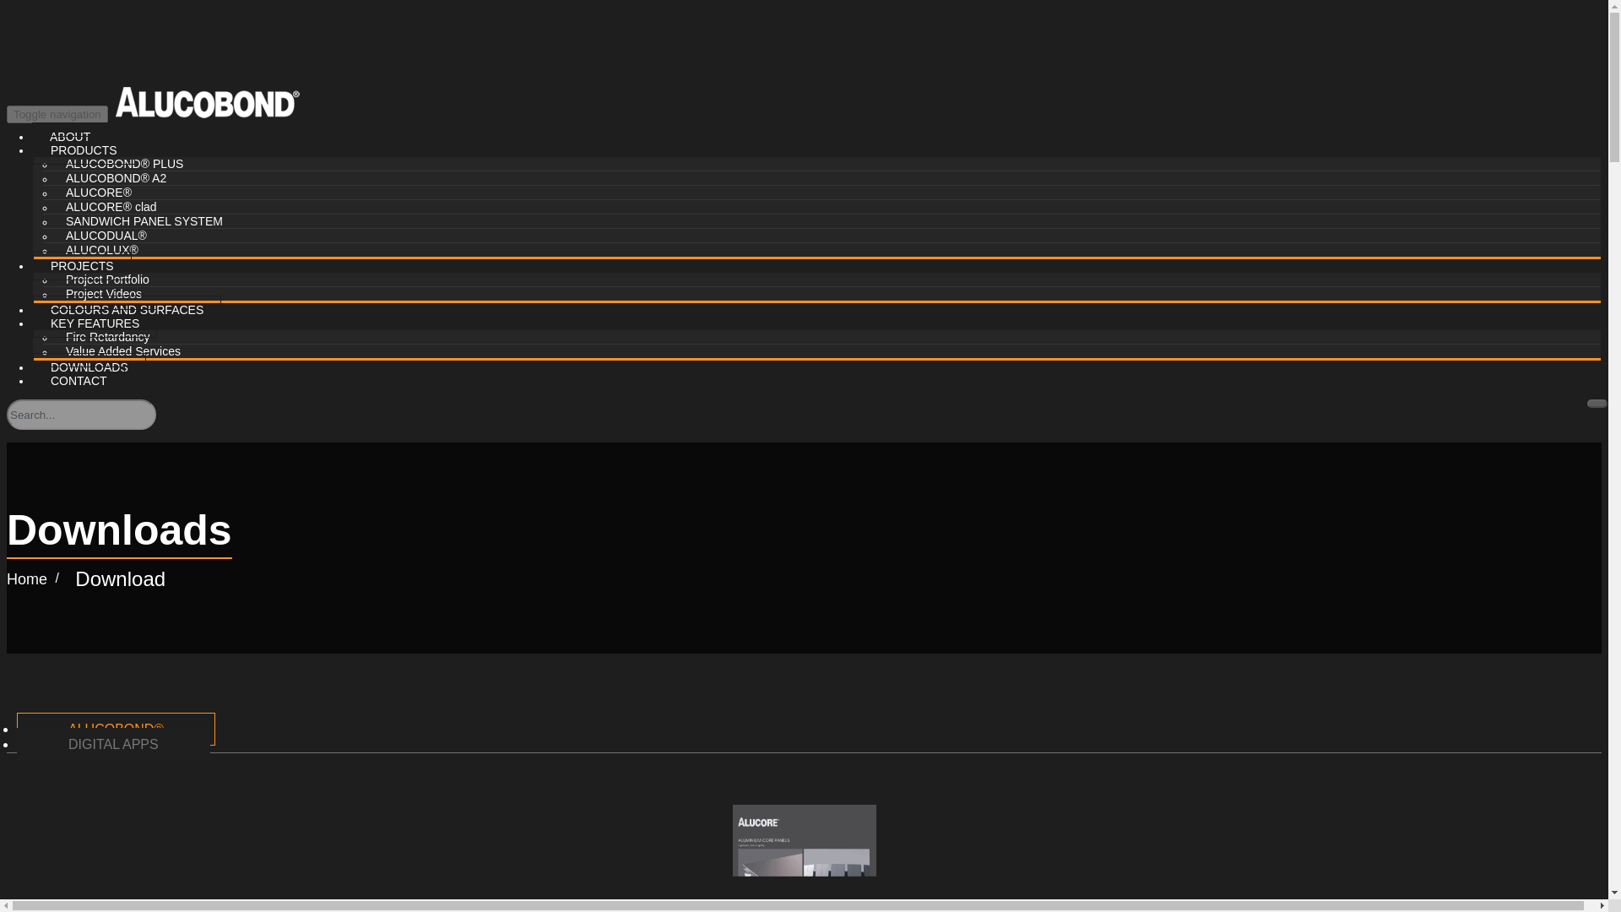 The height and width of the screenshot is (912, 1621). What do you see at coordinates (83, 150) in the screenshot?
I see `PRODUCTS` at bounding box center [83, 150].